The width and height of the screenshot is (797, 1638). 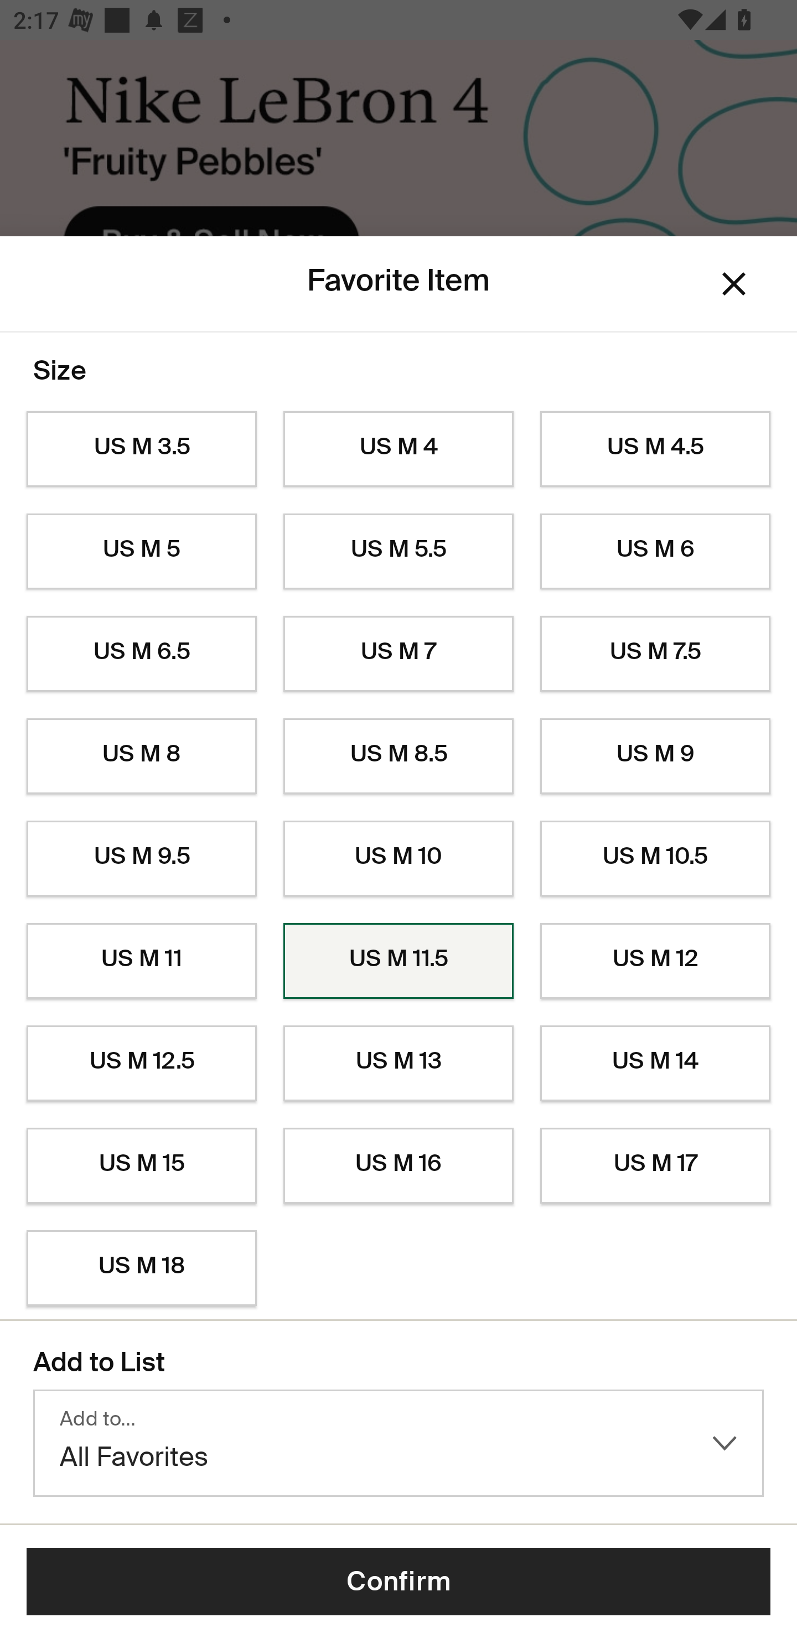 I want to click on US M 9, so click(x=655, y=756).